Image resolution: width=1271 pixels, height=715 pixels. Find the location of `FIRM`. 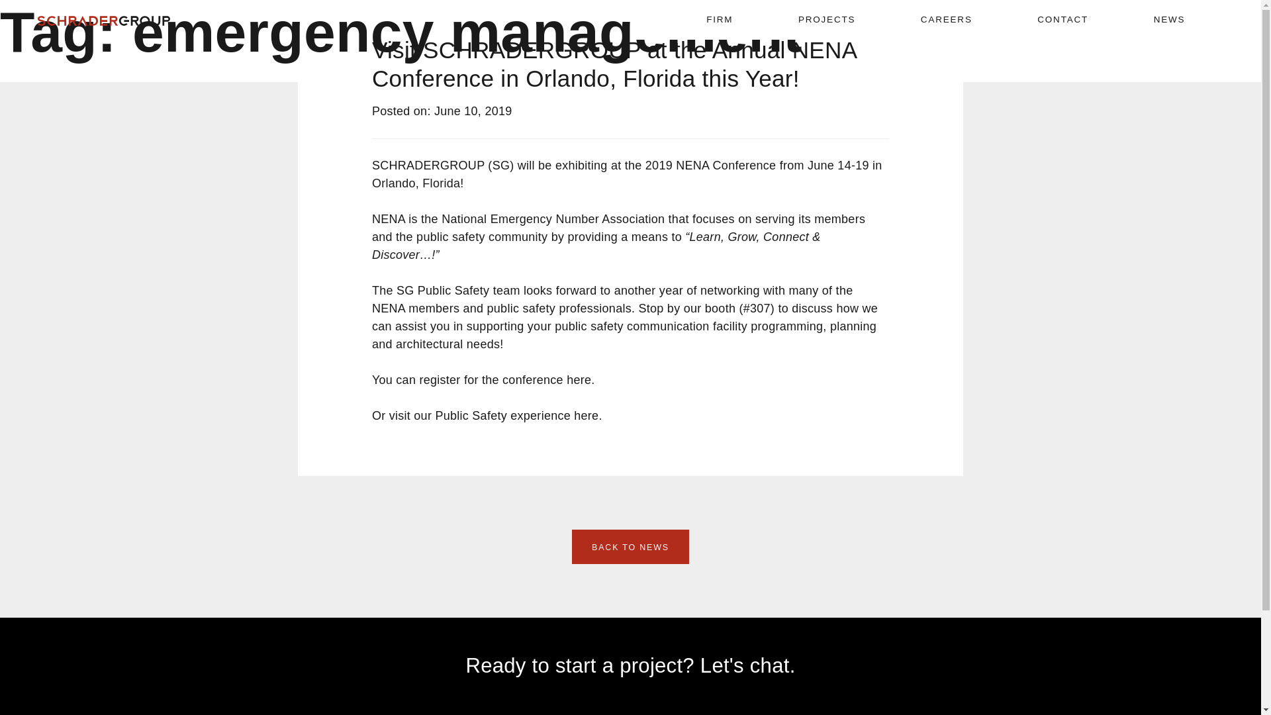

FIRM is located at coordinates (720, 20).